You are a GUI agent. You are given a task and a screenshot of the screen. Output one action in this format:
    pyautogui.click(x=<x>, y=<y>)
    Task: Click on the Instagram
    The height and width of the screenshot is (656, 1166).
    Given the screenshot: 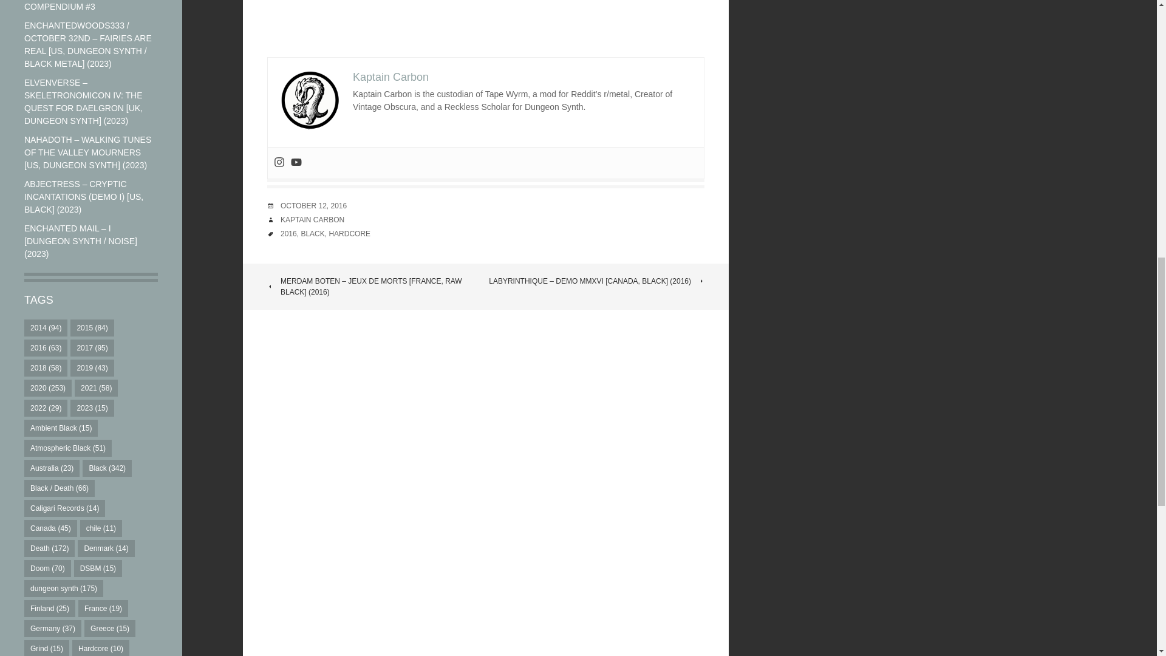 What is the action you would take?
    pyautogui.click(x=279, y=163)
    